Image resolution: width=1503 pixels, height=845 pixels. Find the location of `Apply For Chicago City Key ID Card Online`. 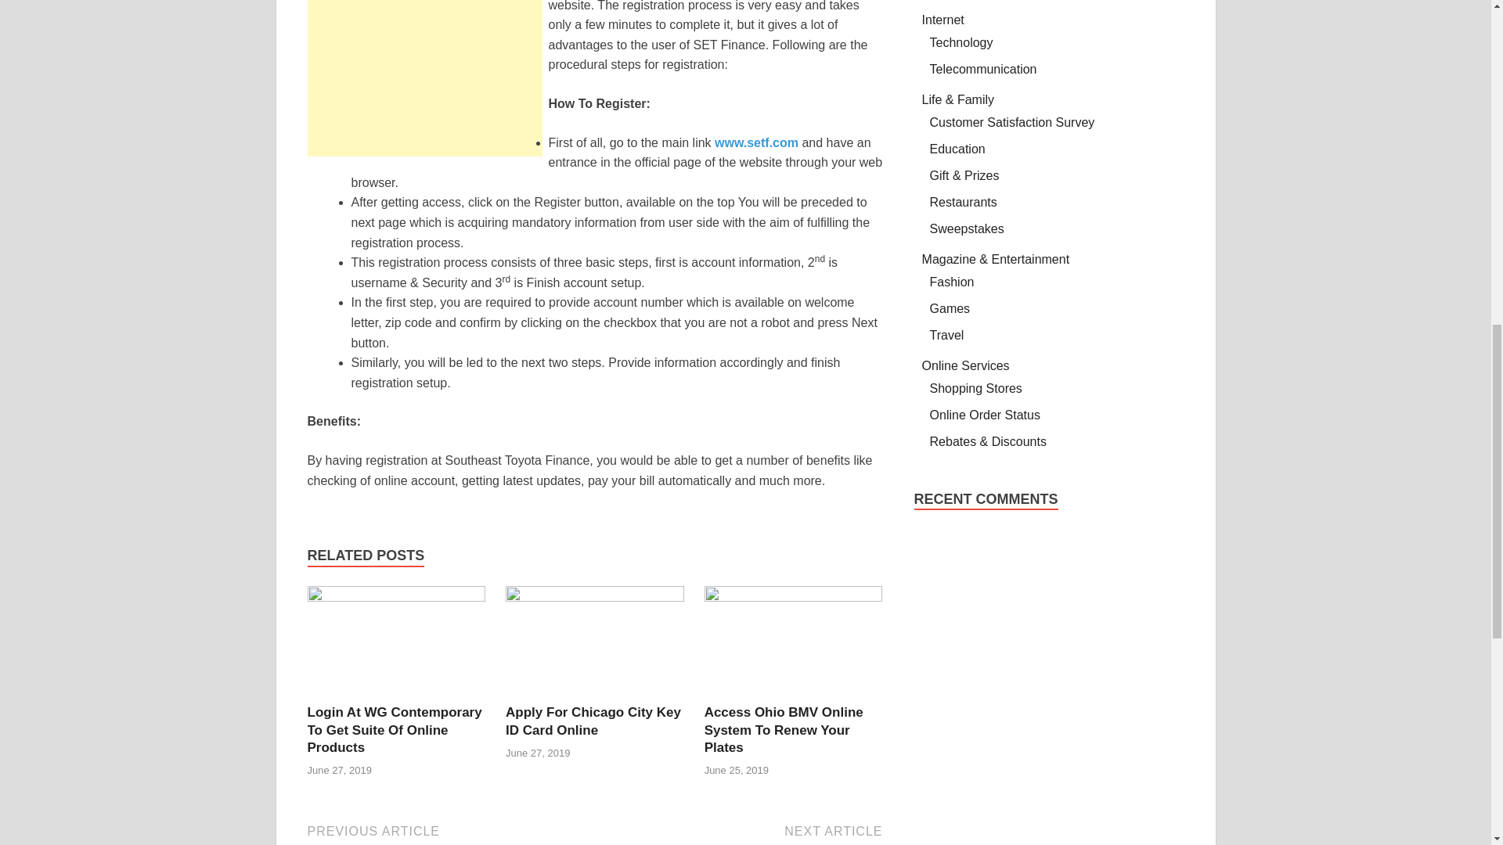

Apply For Chicago City Key ID Card Online is located at coordinates (794, 597).